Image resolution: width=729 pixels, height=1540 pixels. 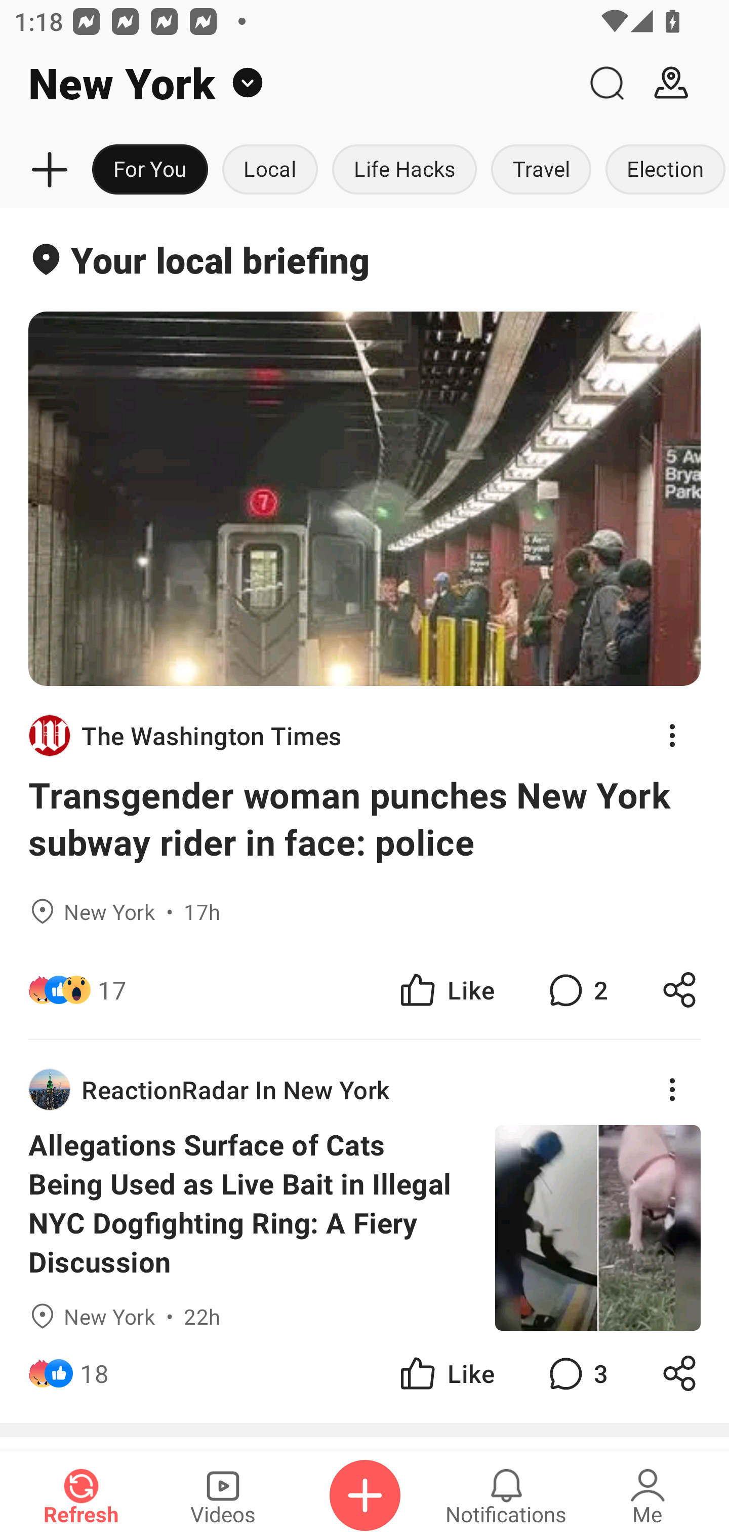 I want to click on New York, so click(x=287, y=83).